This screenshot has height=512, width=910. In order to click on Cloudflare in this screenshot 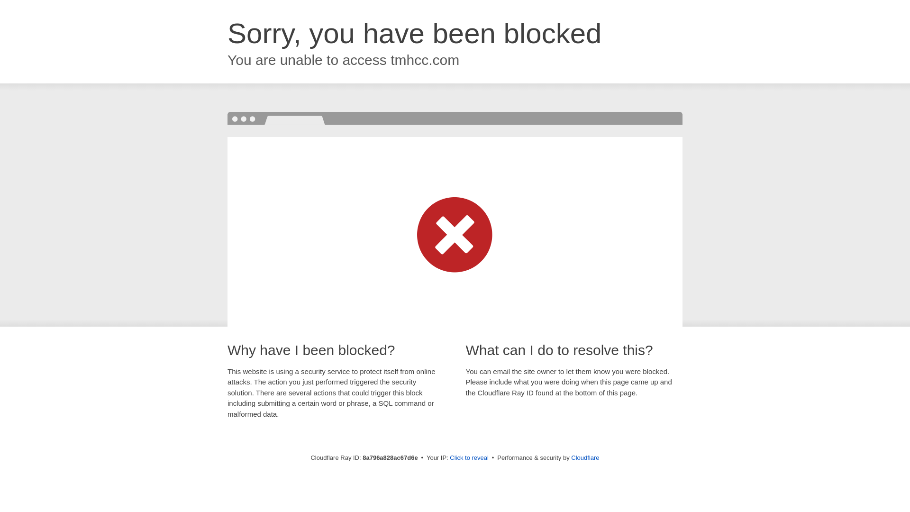, I will do `click(585, 457)`.